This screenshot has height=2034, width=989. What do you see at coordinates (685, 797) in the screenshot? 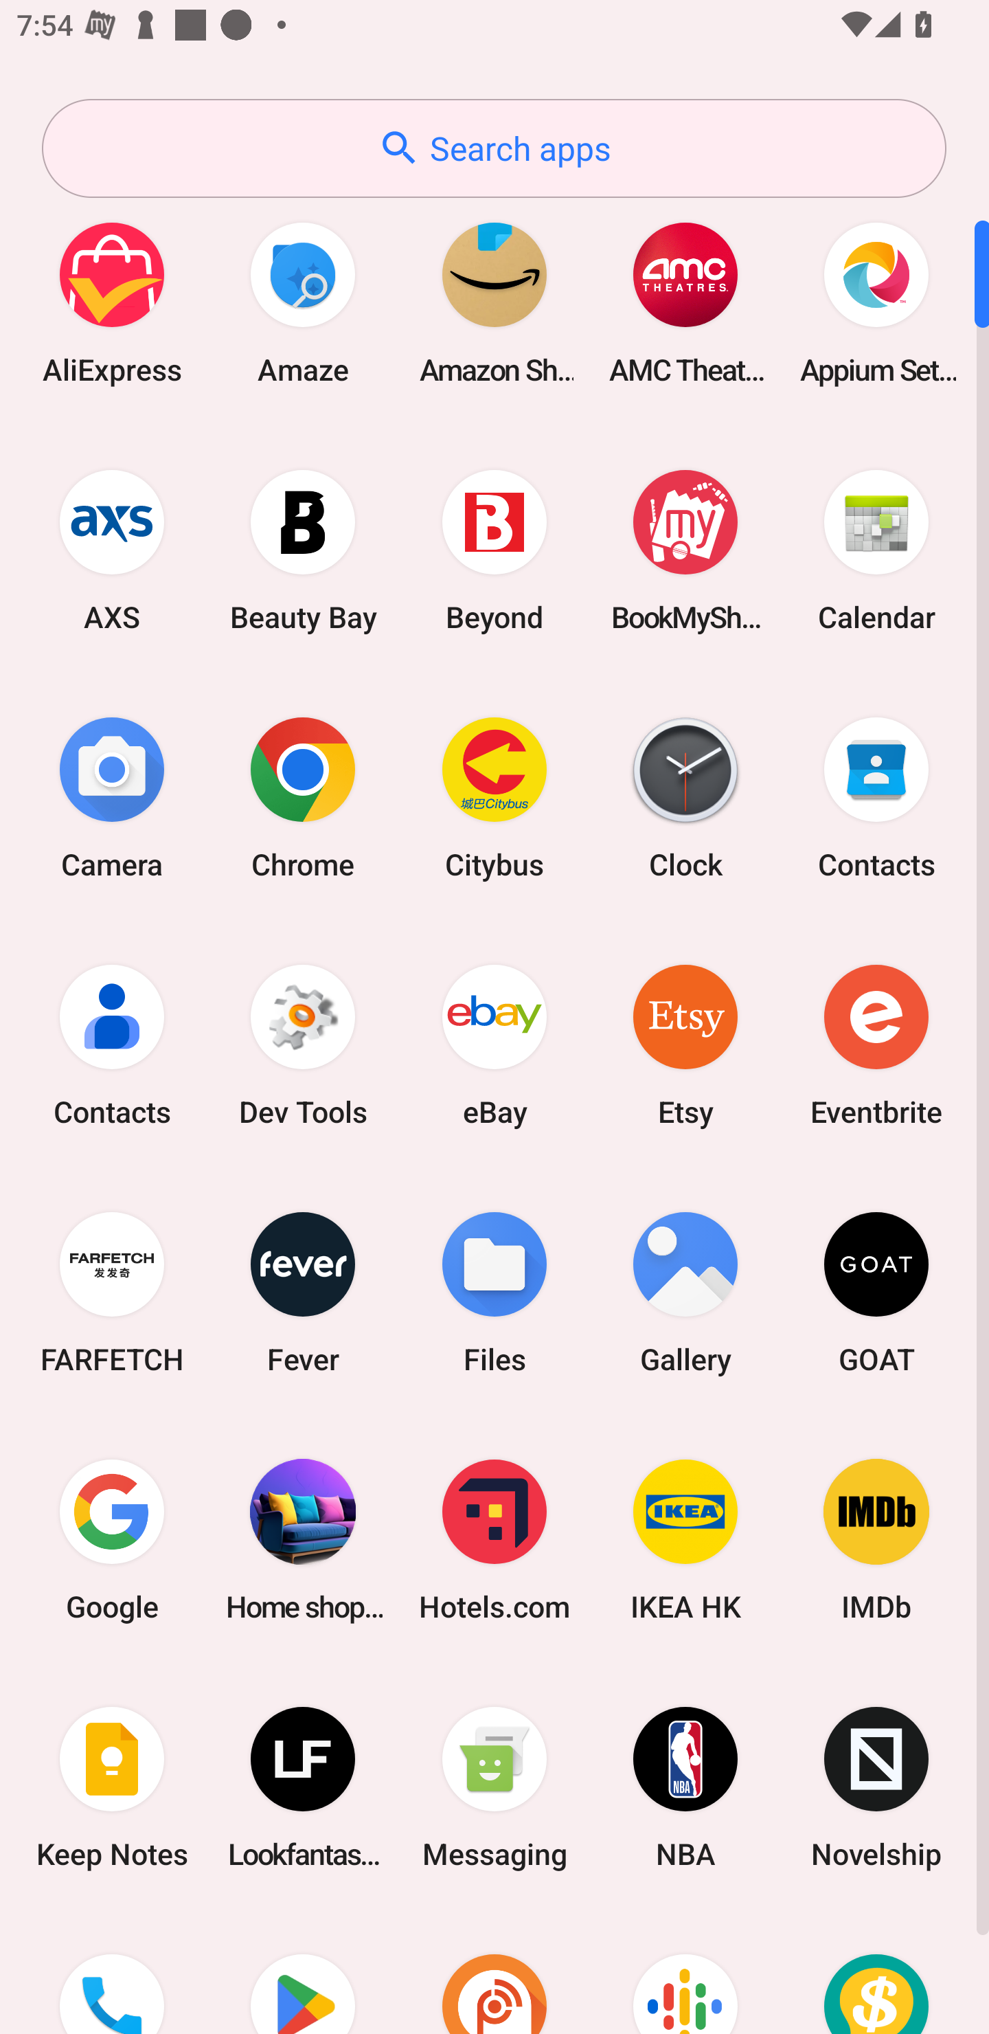
I see `Clock` at bounding box center [685, 797].